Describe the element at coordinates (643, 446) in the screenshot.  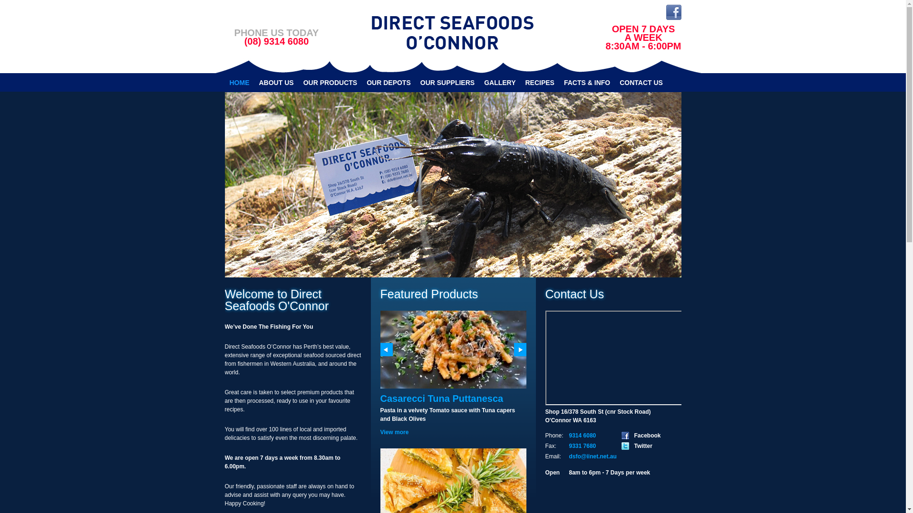
I see `Twitter` at that location.